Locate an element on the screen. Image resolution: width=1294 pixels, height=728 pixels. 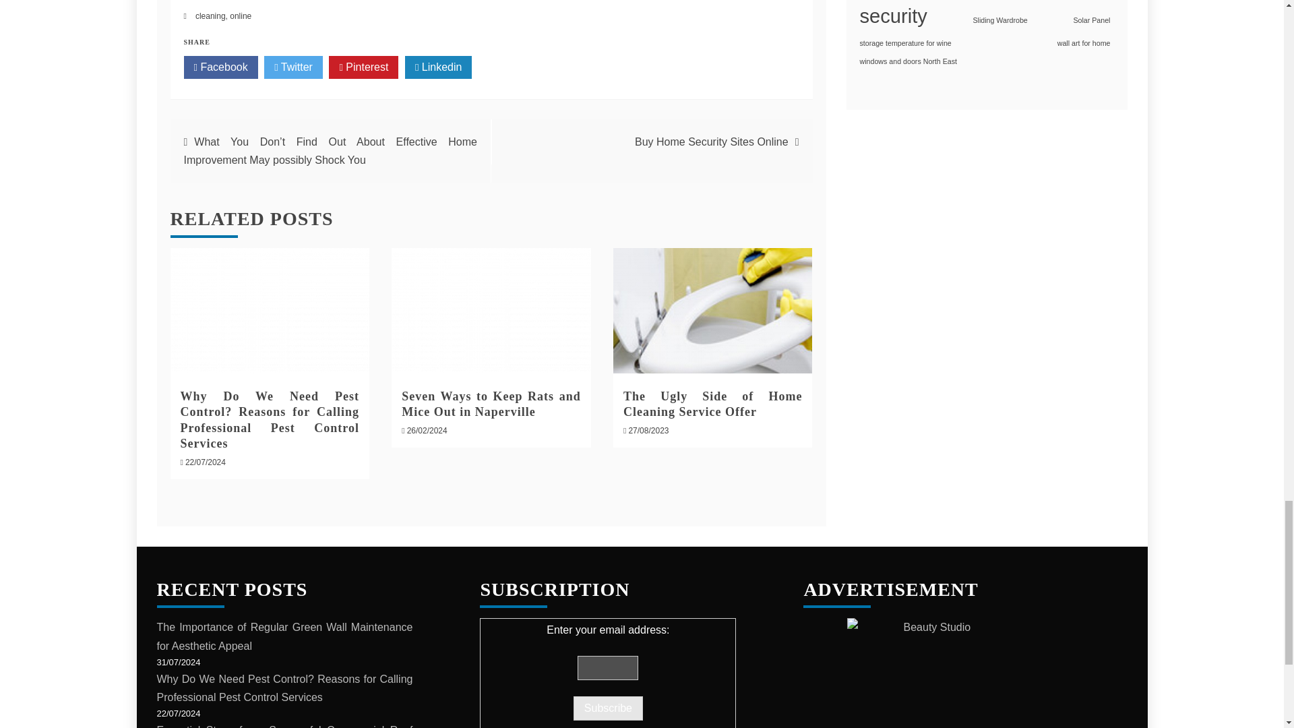
Seven Ways to Keep Rats and Mice Out in Naperville is located at coordinates (491, 311).